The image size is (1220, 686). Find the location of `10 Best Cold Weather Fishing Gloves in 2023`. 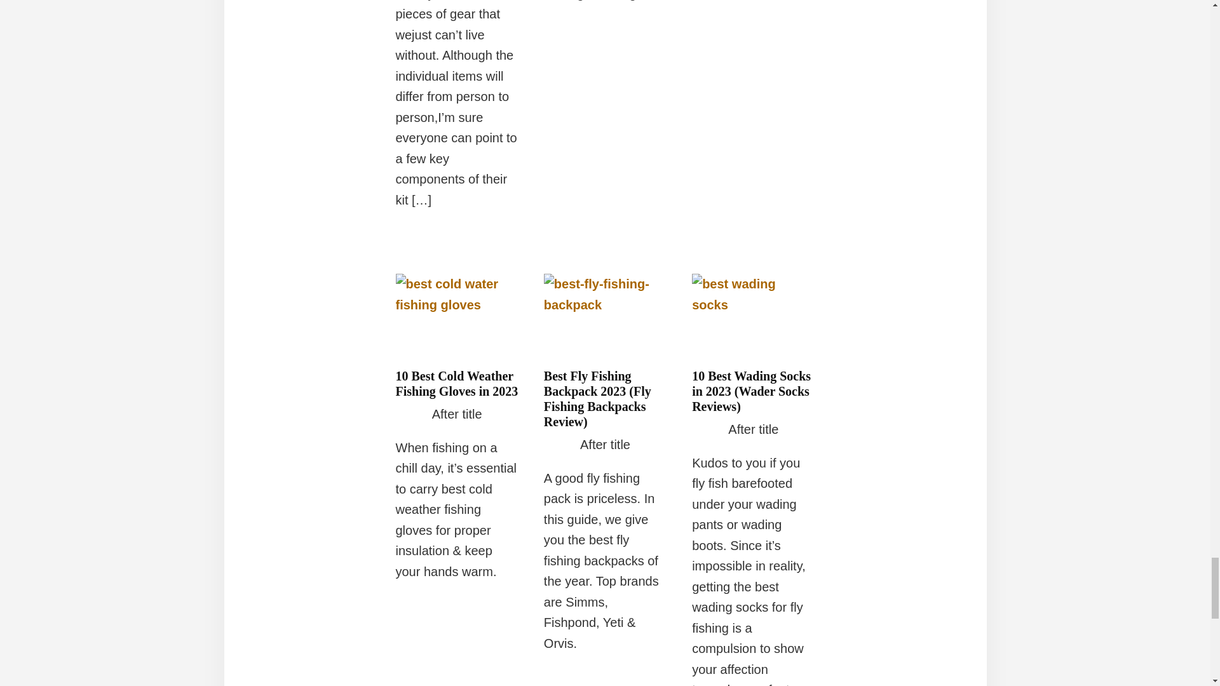

10 Best Cold Weather Fishing Gloves in 2023 is located at coordinates (456, 384).